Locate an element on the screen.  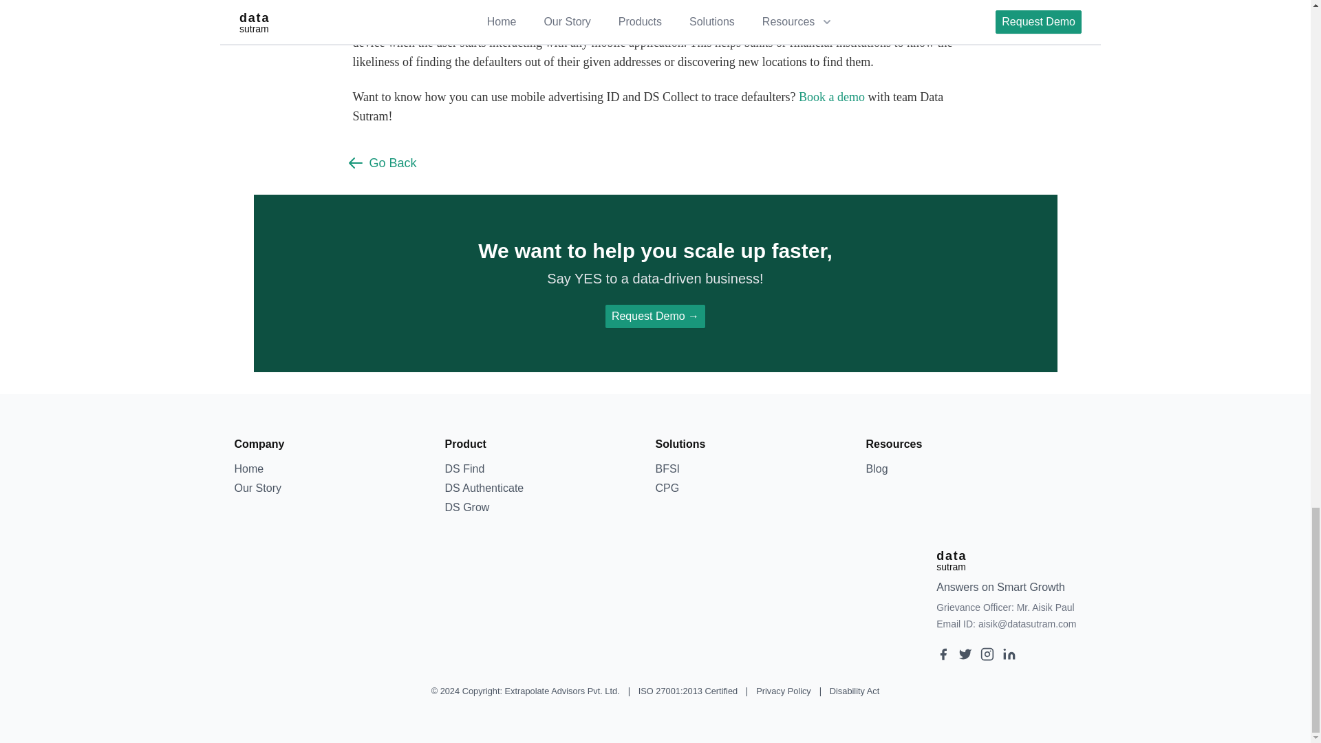
Go Back is located at coordinates (381, 162).